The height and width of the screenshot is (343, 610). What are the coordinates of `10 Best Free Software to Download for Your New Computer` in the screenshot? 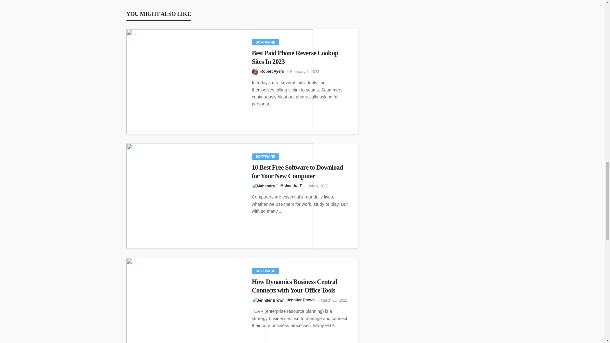 It's located at (300, 171).